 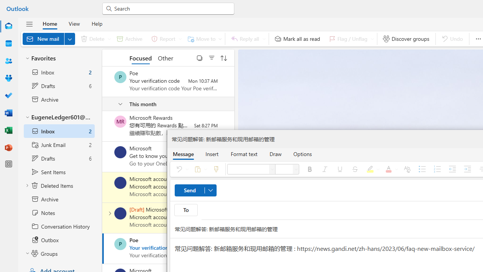 What do you see at coordinates (110, 213) in the screenshot?
I see `Expand conversation` at bounding box center [110, 213].